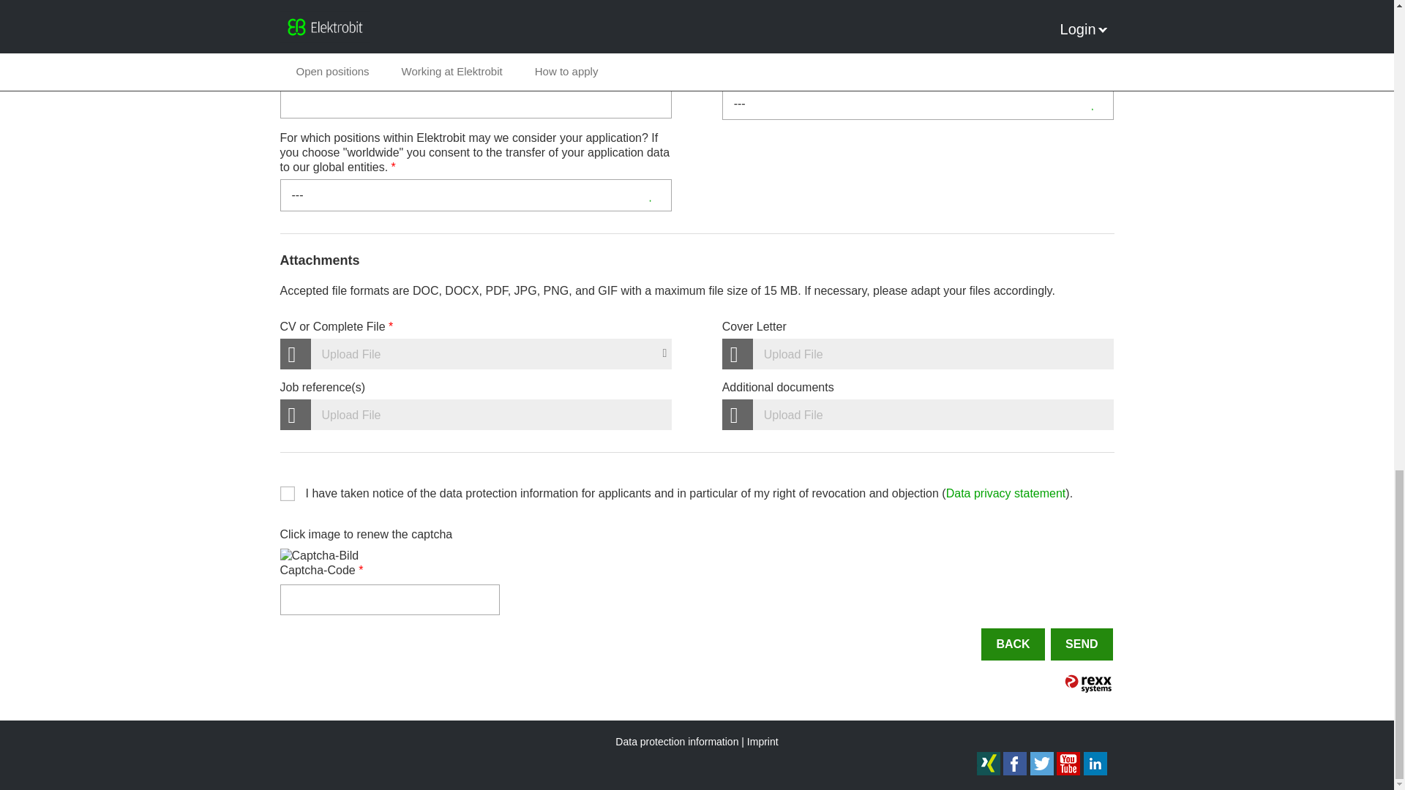  Describe the element at coordinates (763, 741) in the screenshot. I see `Imprint` at that location.